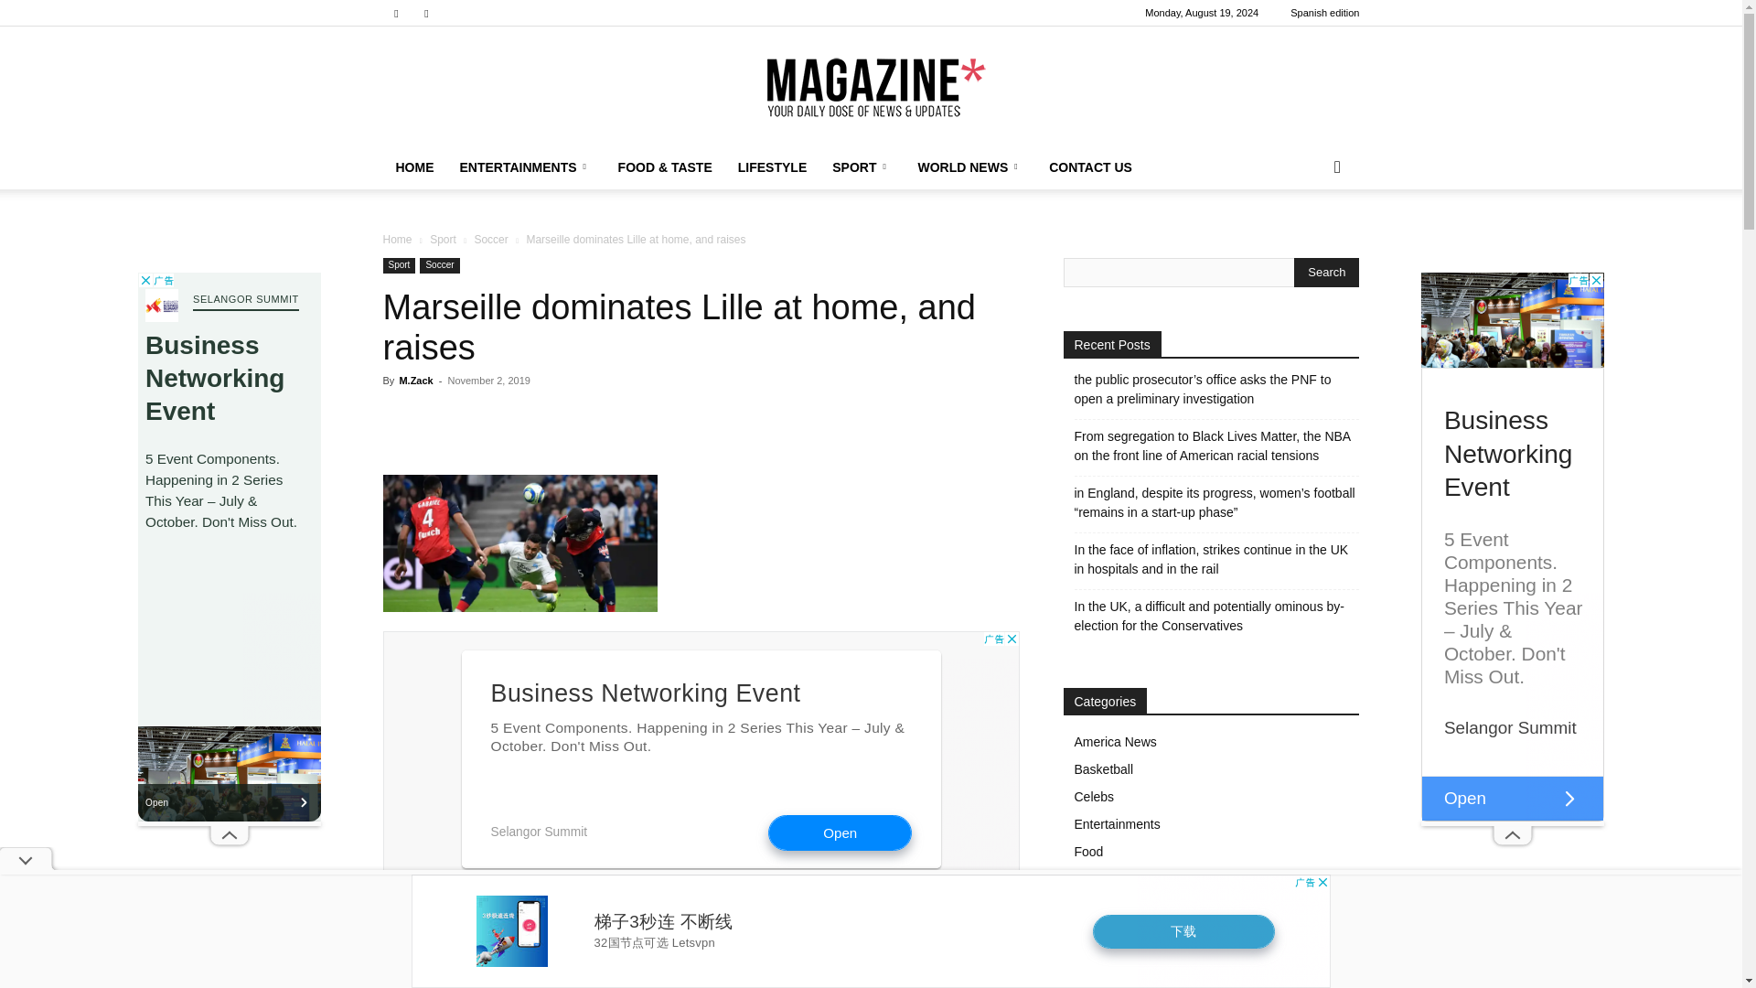  What do you see at coordinates (969, 166) in the screenshot?
I see `WORLD NEWS` at bounding box center [969, 166].